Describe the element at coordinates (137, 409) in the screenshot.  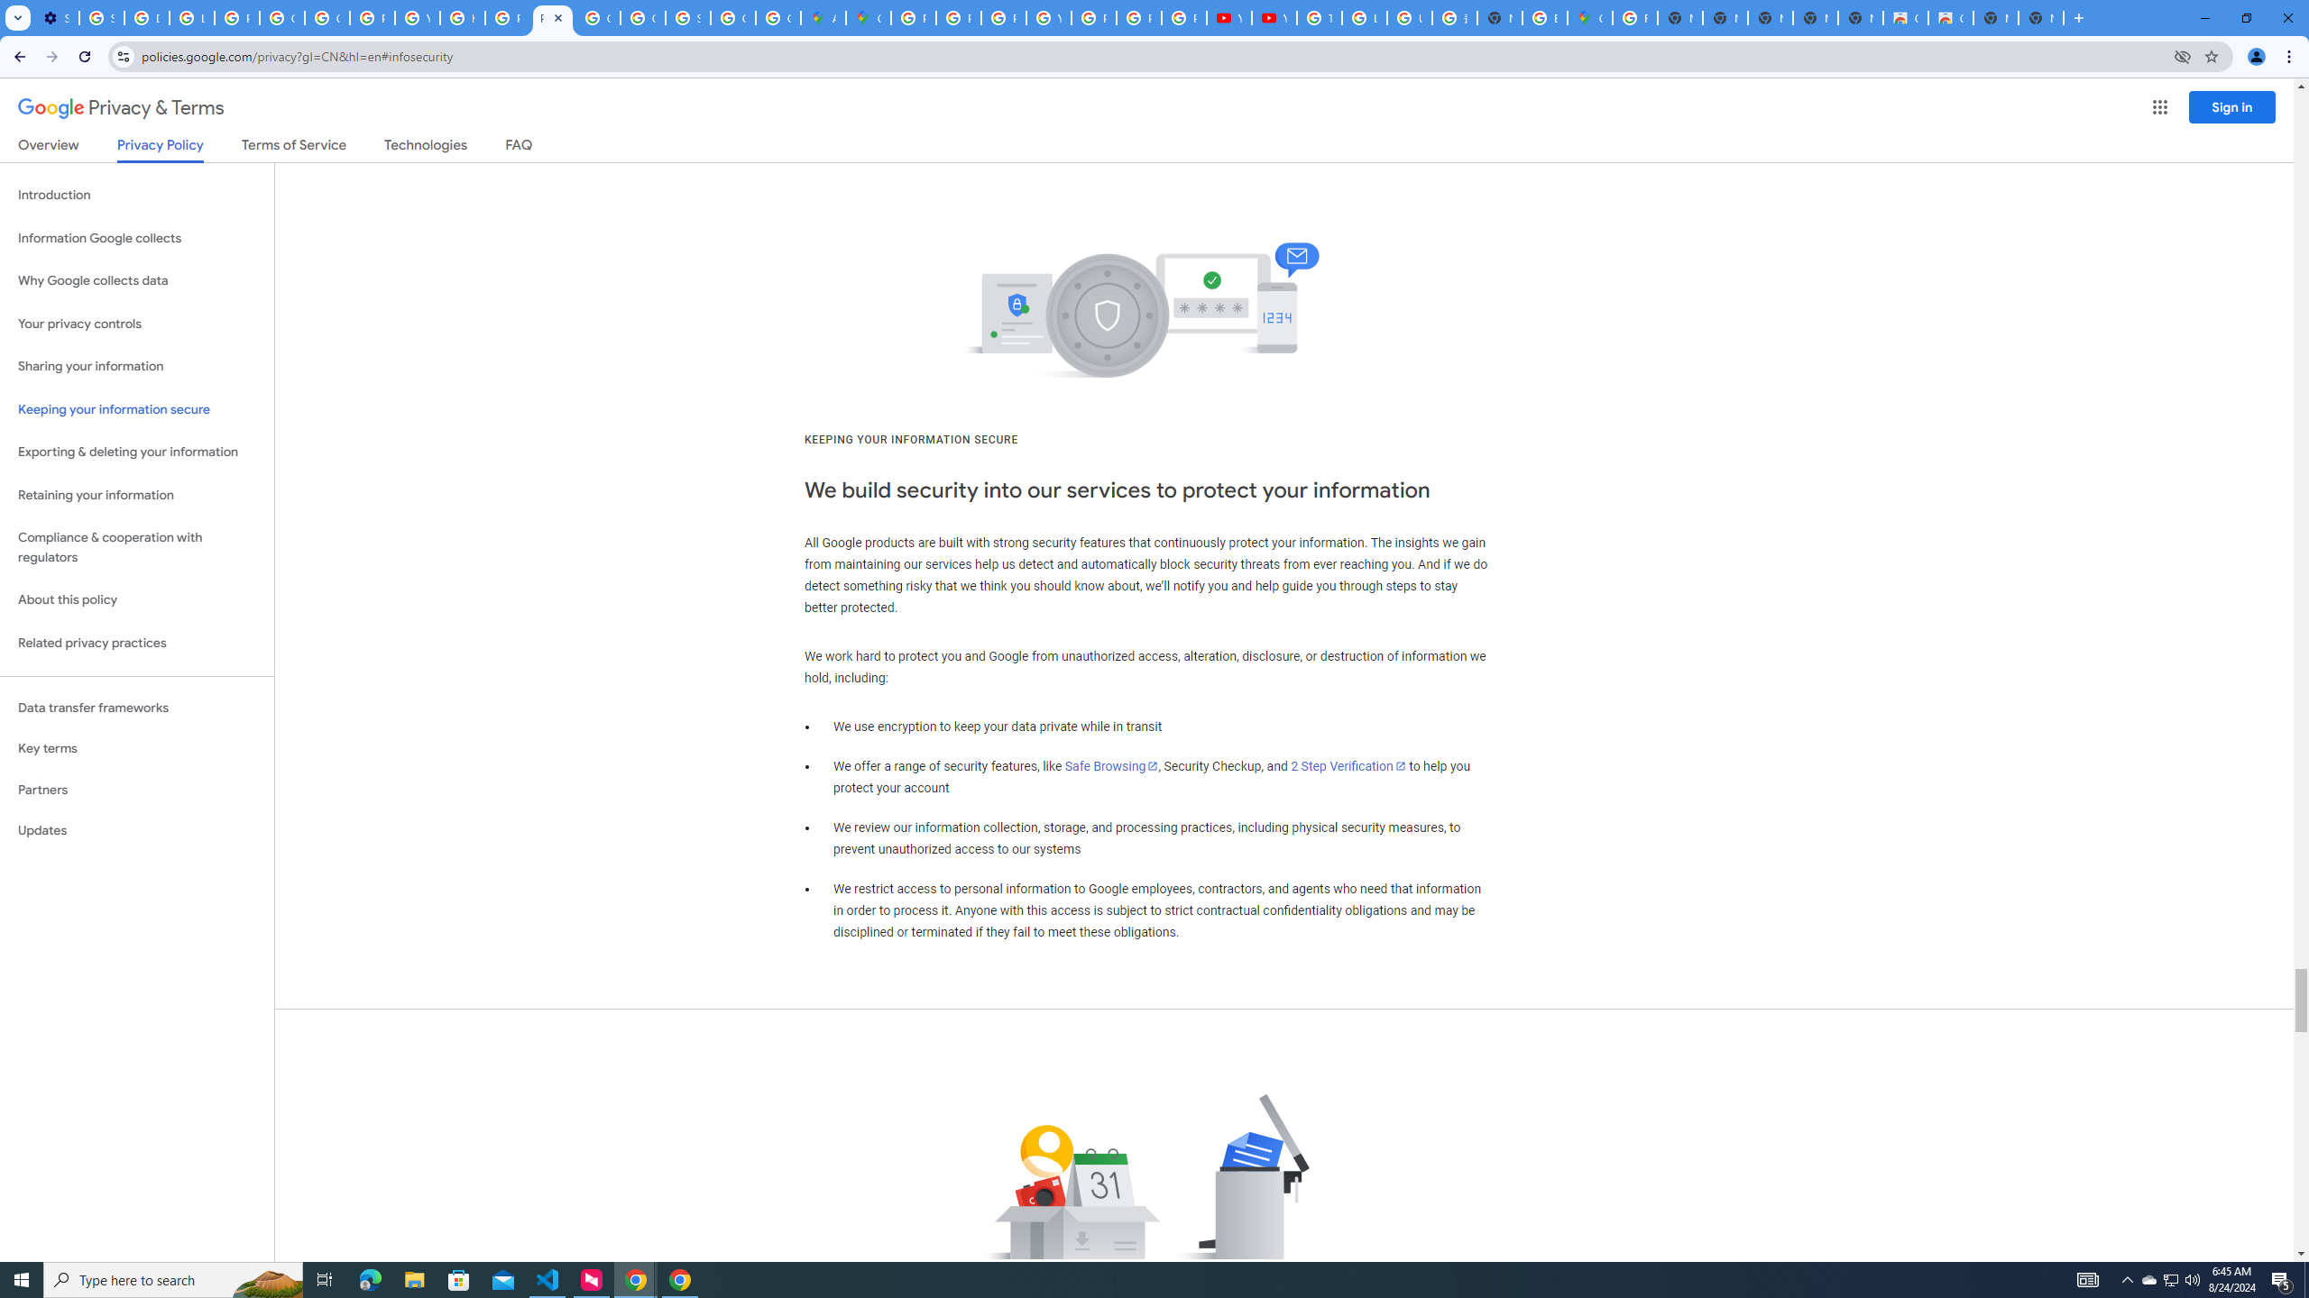
I see `Keeping your information secure` at that location.